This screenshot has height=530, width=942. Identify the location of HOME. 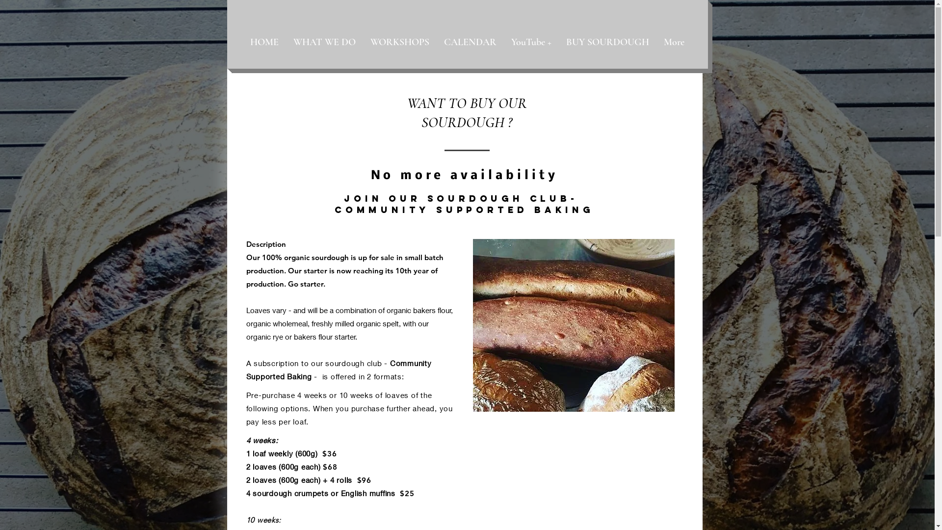
(264, 42).